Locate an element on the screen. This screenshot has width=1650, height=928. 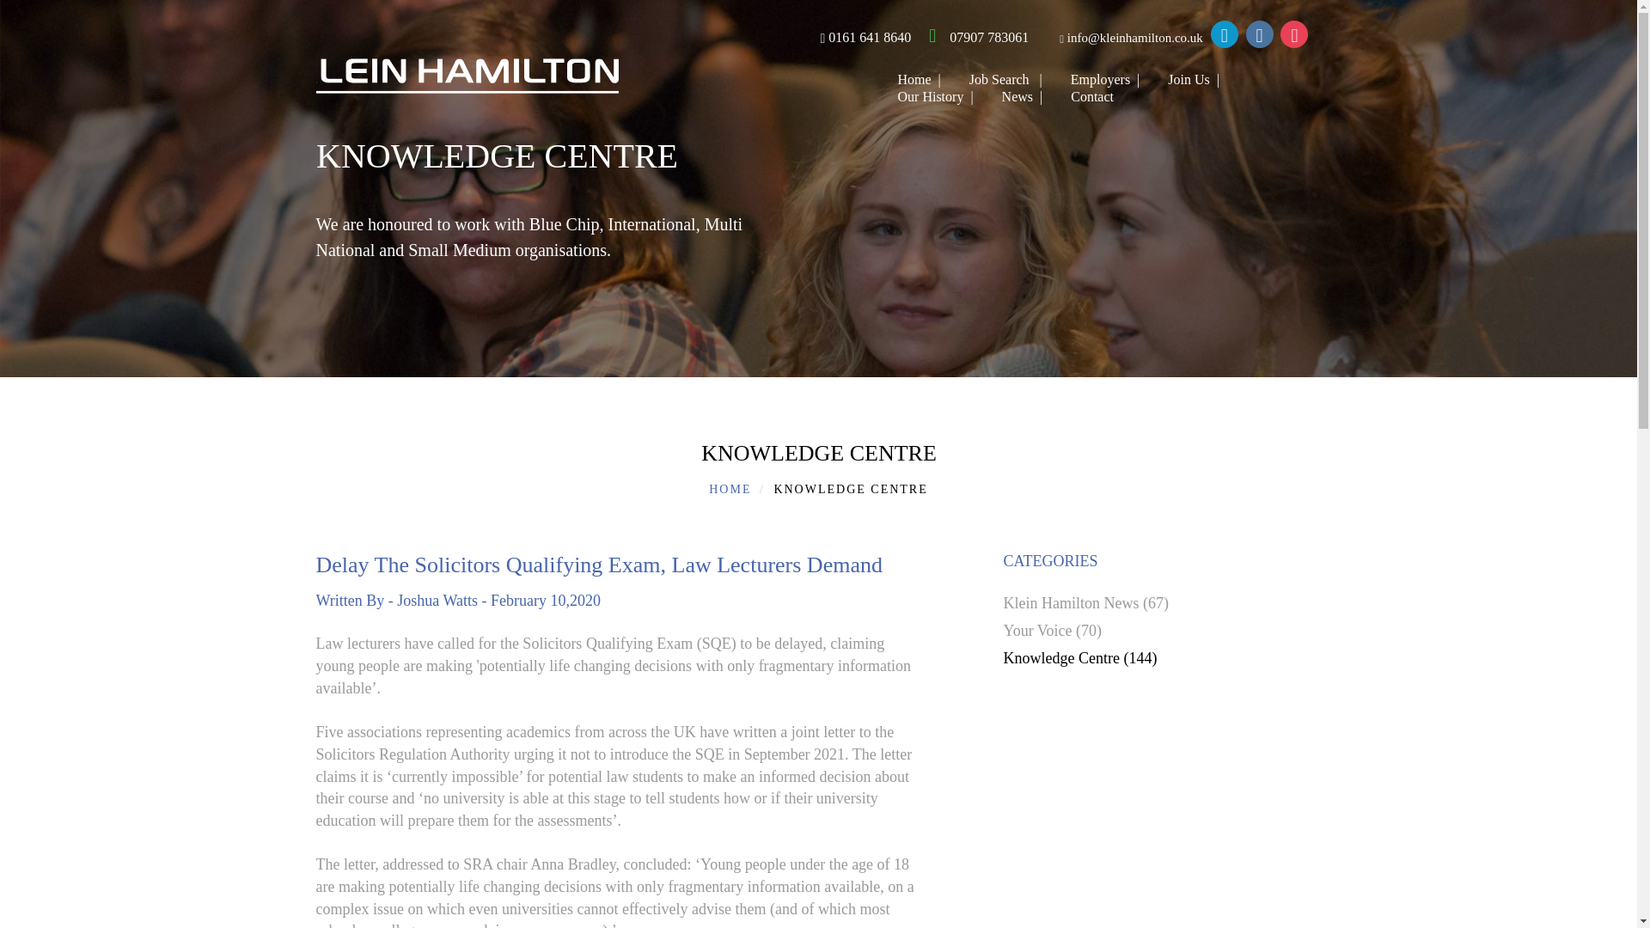
Join Us is located at coordinates (1186, 79).